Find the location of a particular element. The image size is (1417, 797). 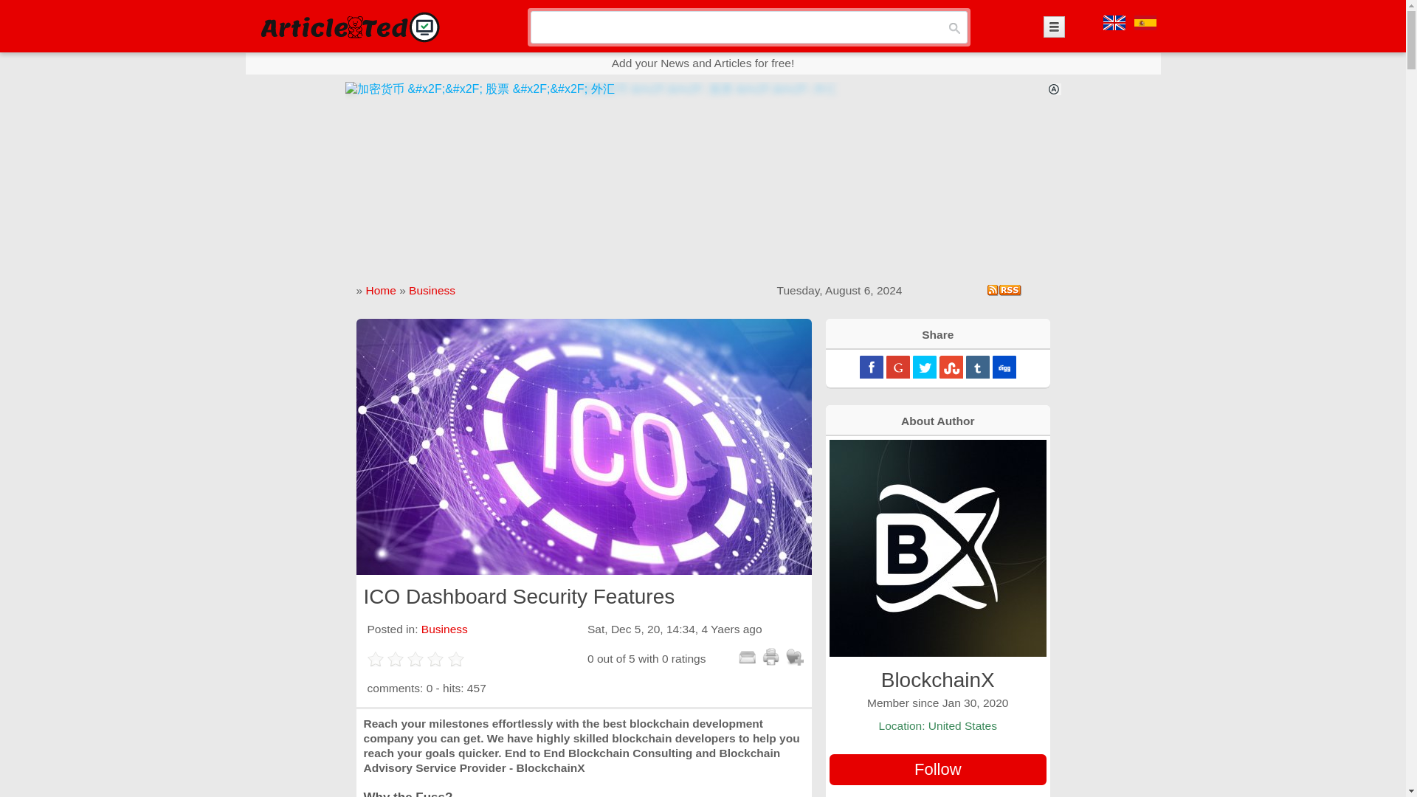

ArticleTed -  News and Articles is located at coordinates (348, 27).